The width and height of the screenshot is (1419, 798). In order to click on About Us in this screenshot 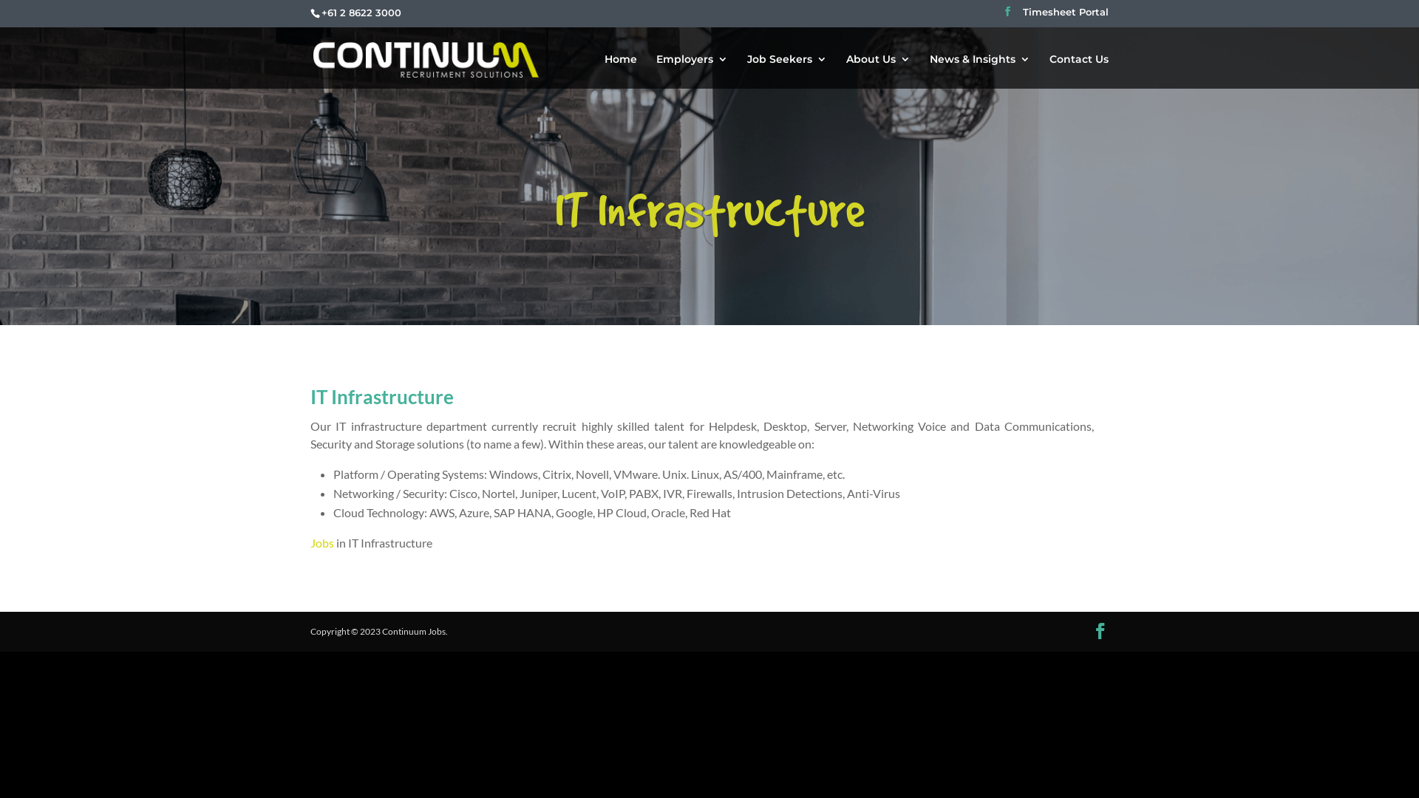, I will do `click(878, 71)`.